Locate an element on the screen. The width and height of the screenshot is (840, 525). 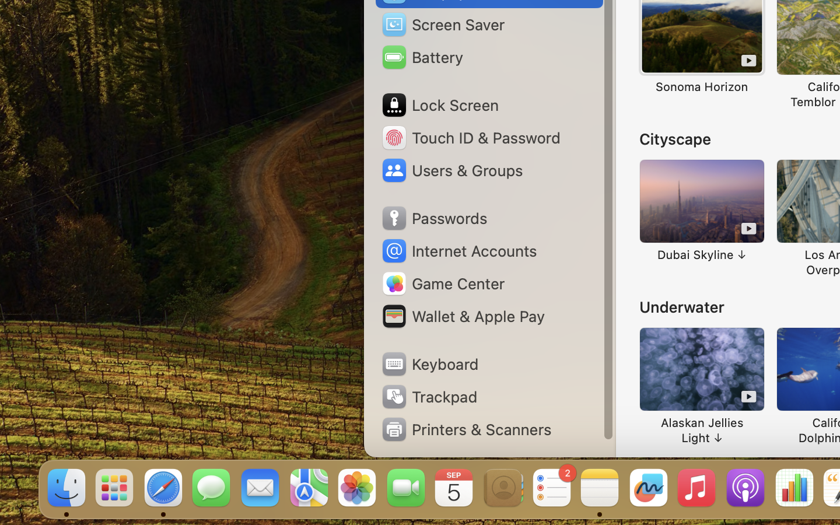
Internet Accounts is located at coordinates (459, 251).